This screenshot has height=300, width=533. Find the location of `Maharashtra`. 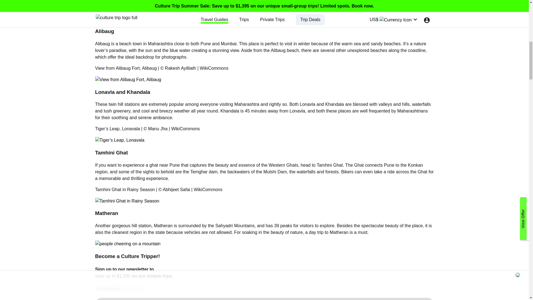

Maharashtra is located at coordinates (247, 104).